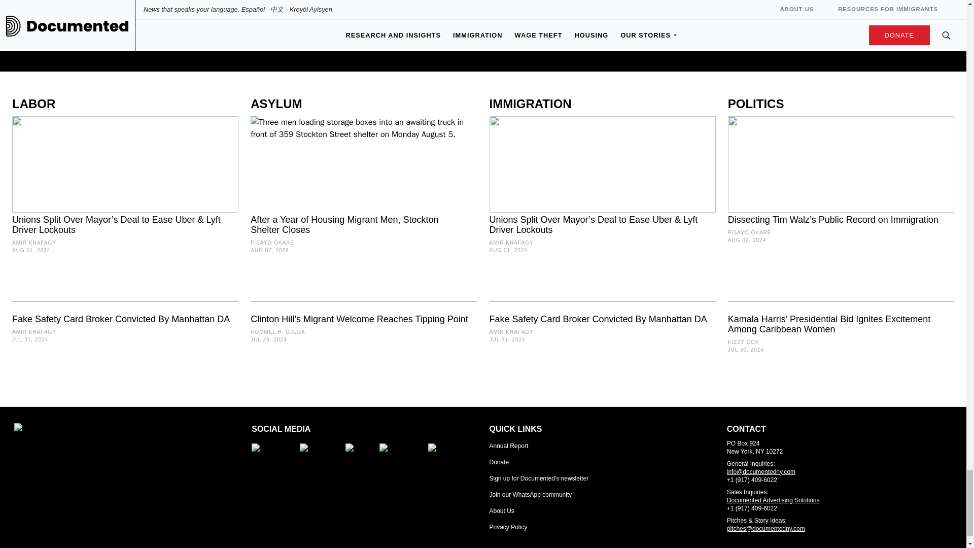 The width and height of the screenshot is (974, 548). Describe the element at coordinates (744, 342) in the screenshot. I see `Posts by Kizzy Cox` at that location.